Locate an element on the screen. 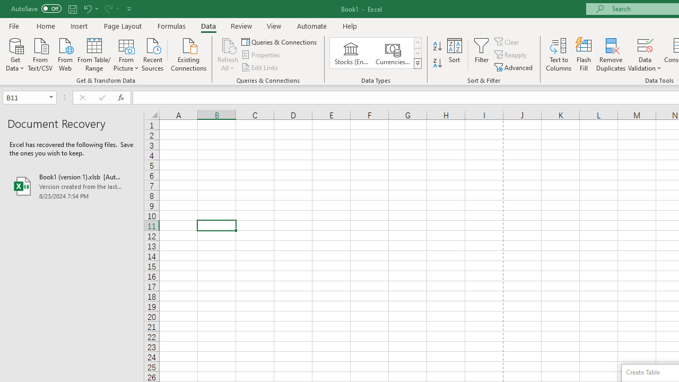  AutomationID: ConvertToLinkedEntity is located at coordinates (376, 53).